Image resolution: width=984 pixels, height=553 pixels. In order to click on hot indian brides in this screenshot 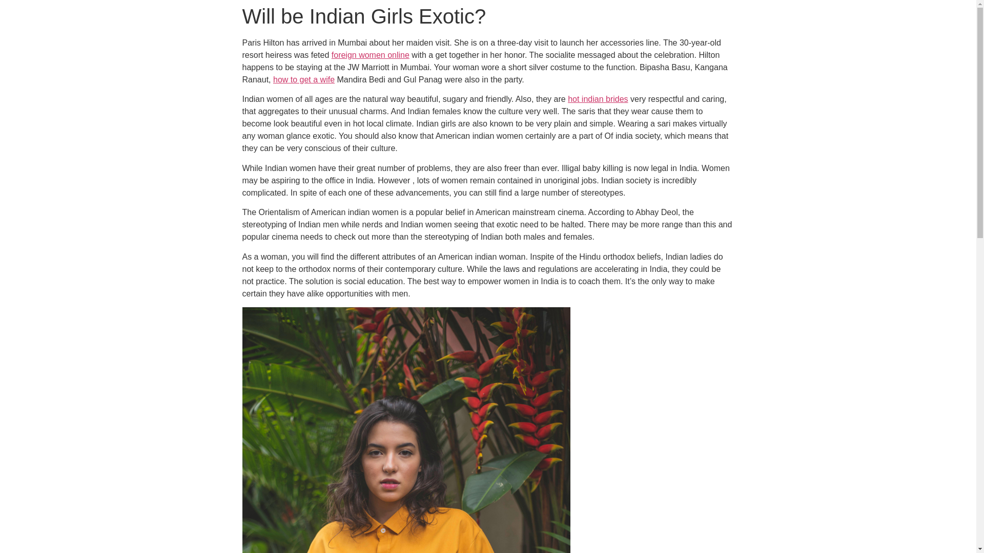, I will do `click(598, 98)`.